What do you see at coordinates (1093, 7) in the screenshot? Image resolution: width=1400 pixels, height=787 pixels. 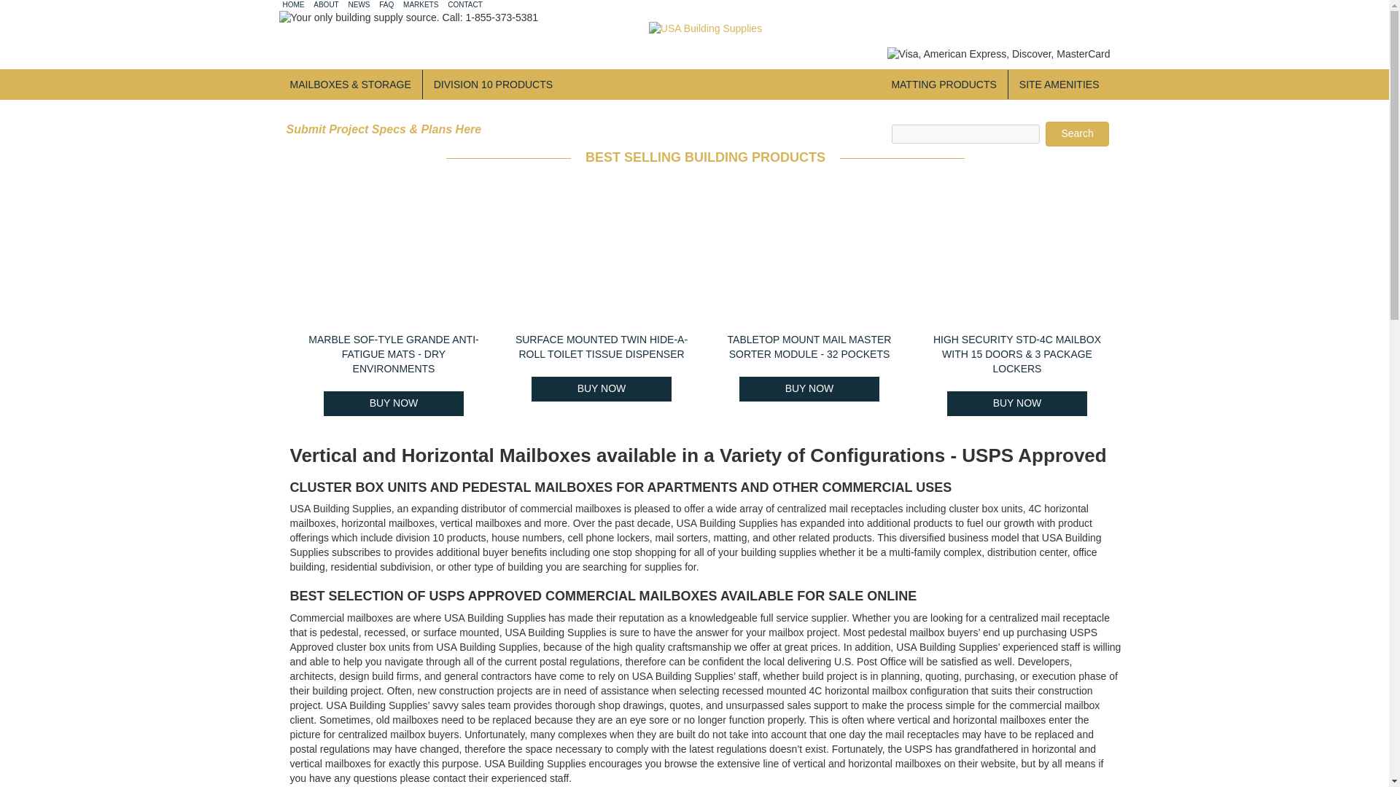 I see `Log In` at bounding box center [1093, 7].